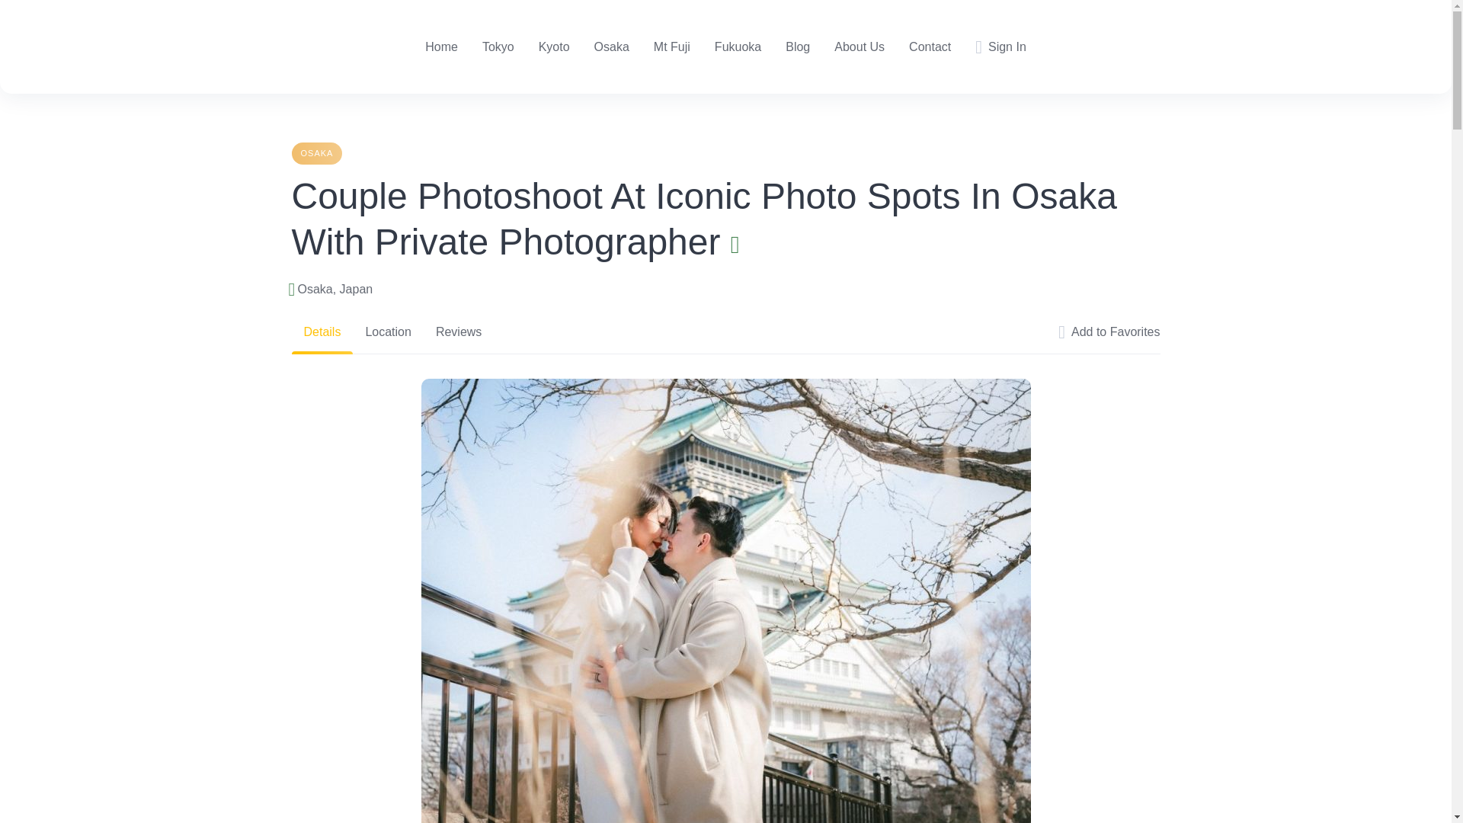 This screenshot has height=823, width=1463. I want to click on Add to Favorites, so click(1109, 332).